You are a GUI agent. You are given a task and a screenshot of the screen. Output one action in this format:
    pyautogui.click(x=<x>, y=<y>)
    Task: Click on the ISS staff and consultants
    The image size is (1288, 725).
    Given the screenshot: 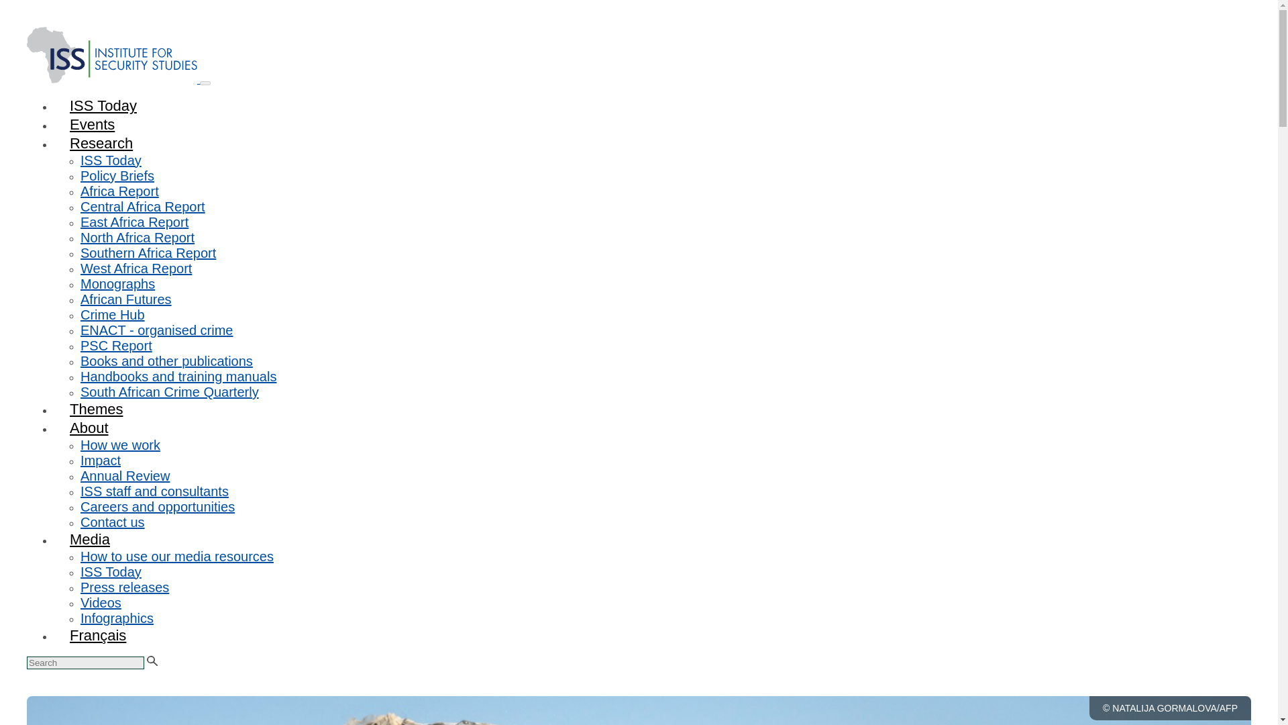 What is the action you would take?
    pyautogui.click(x=154, y=491)
    